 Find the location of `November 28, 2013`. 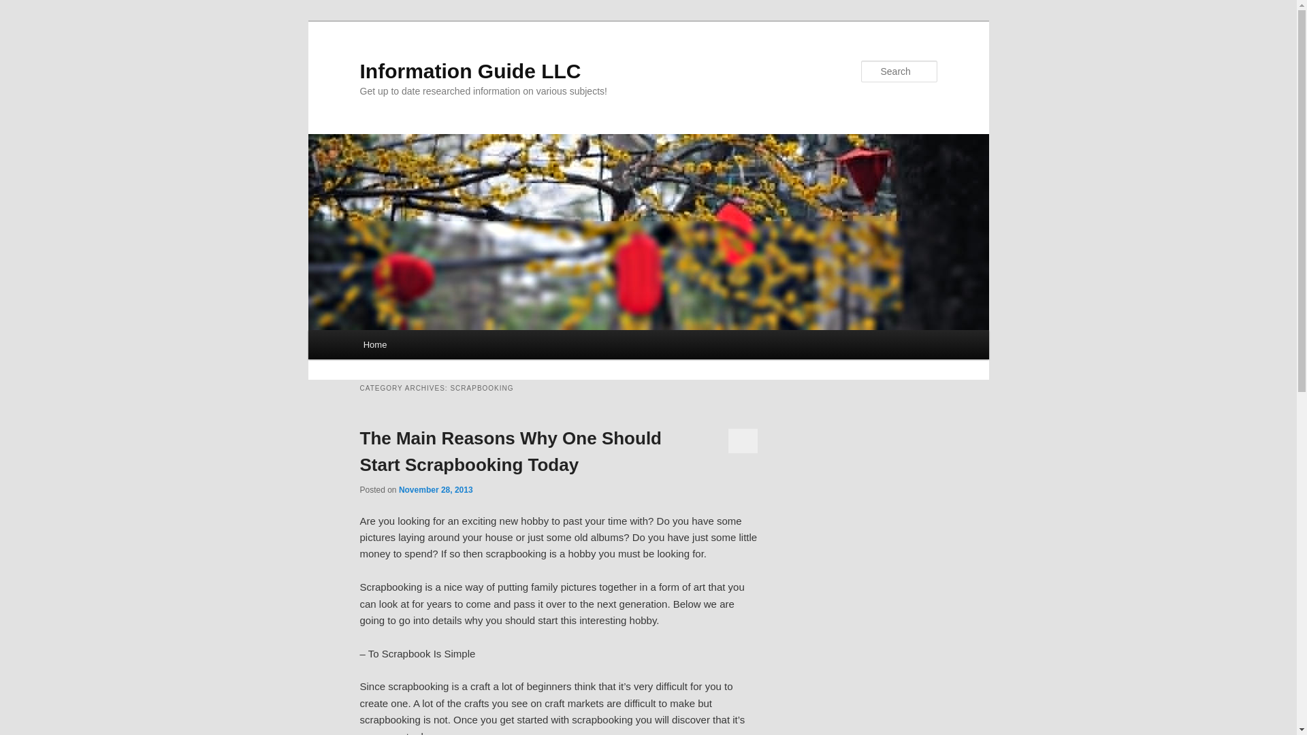

November 28, 2013 is located at coordinates (436, 489).